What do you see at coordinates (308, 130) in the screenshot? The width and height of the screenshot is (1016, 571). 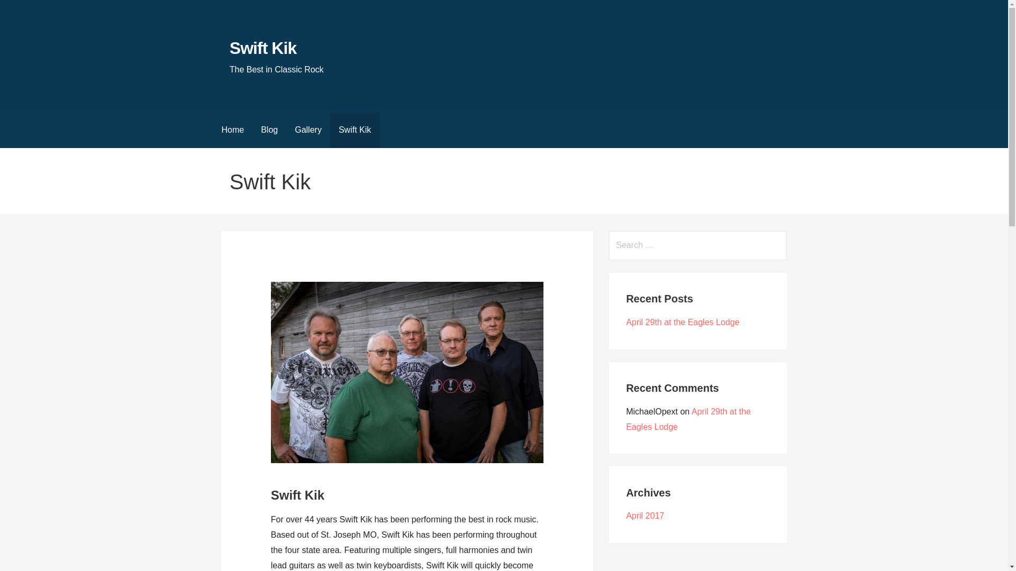 I see `Gallery` at bounding box center [308, 130].